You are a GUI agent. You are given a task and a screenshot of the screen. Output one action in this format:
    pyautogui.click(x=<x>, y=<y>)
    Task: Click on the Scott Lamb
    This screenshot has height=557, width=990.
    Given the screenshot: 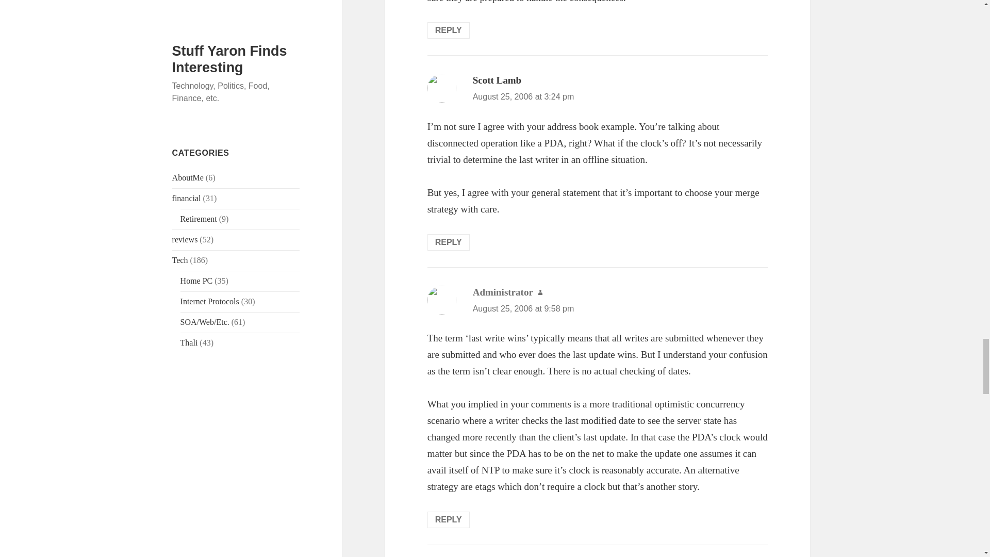 What is the action you would take?
    pyautogui.click(x=497, y=80)
    